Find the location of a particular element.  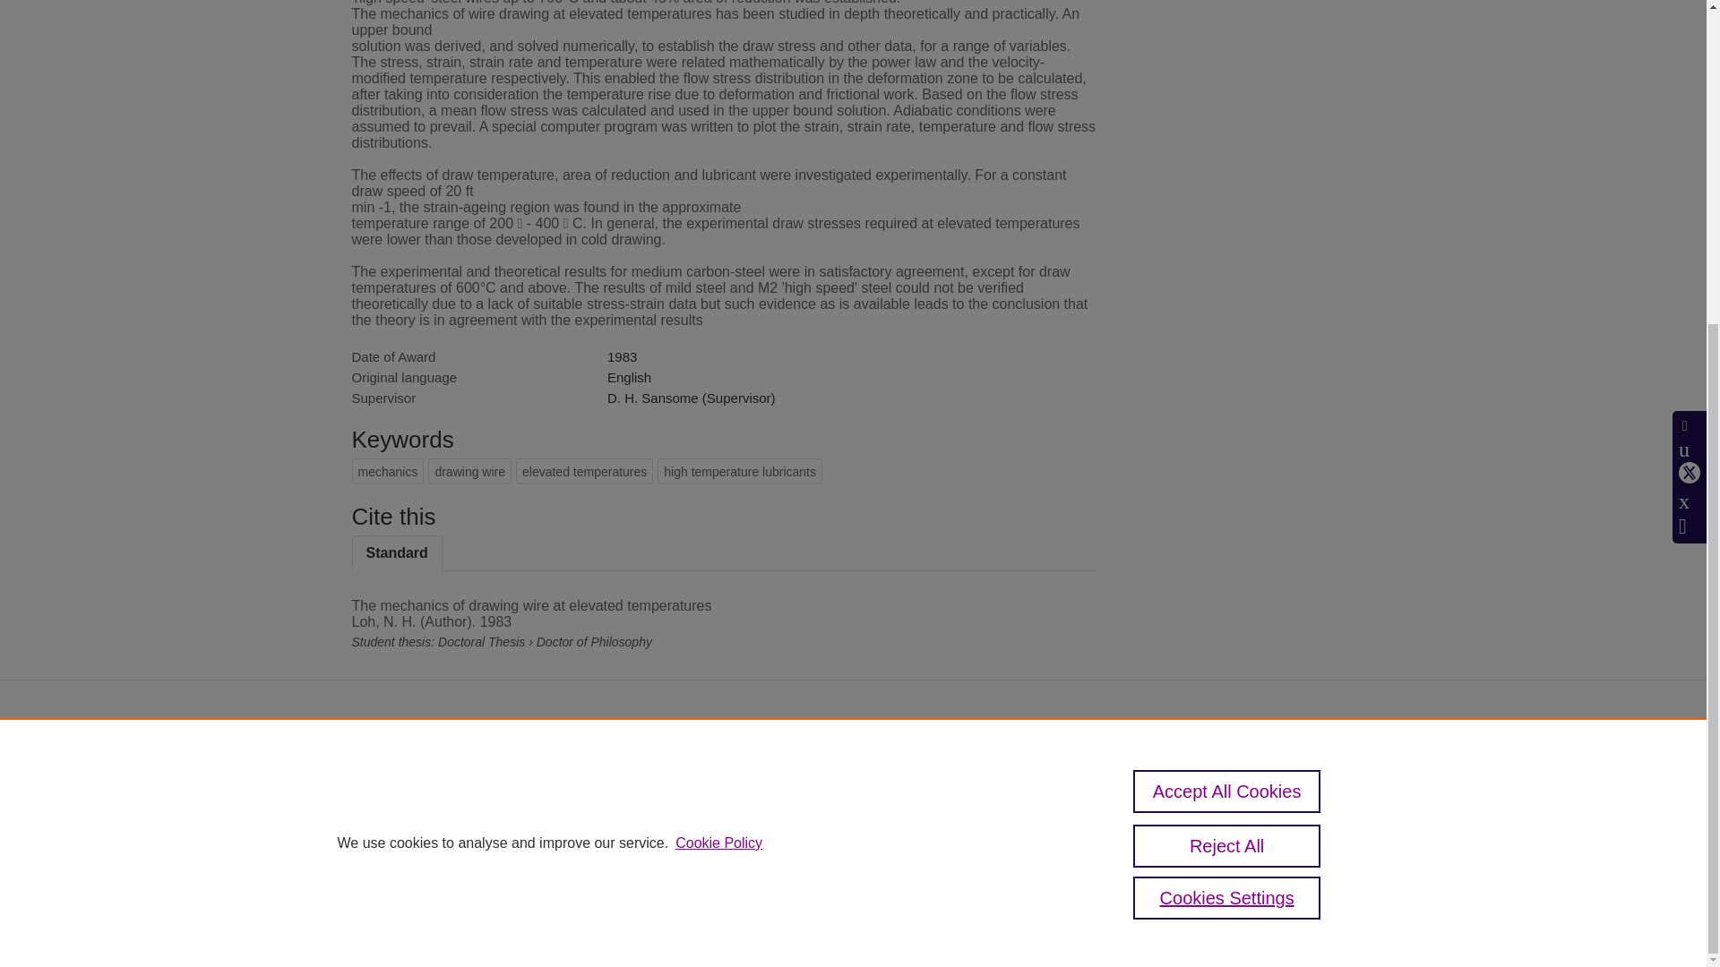

Scopus is located at coordinates (751, 770).